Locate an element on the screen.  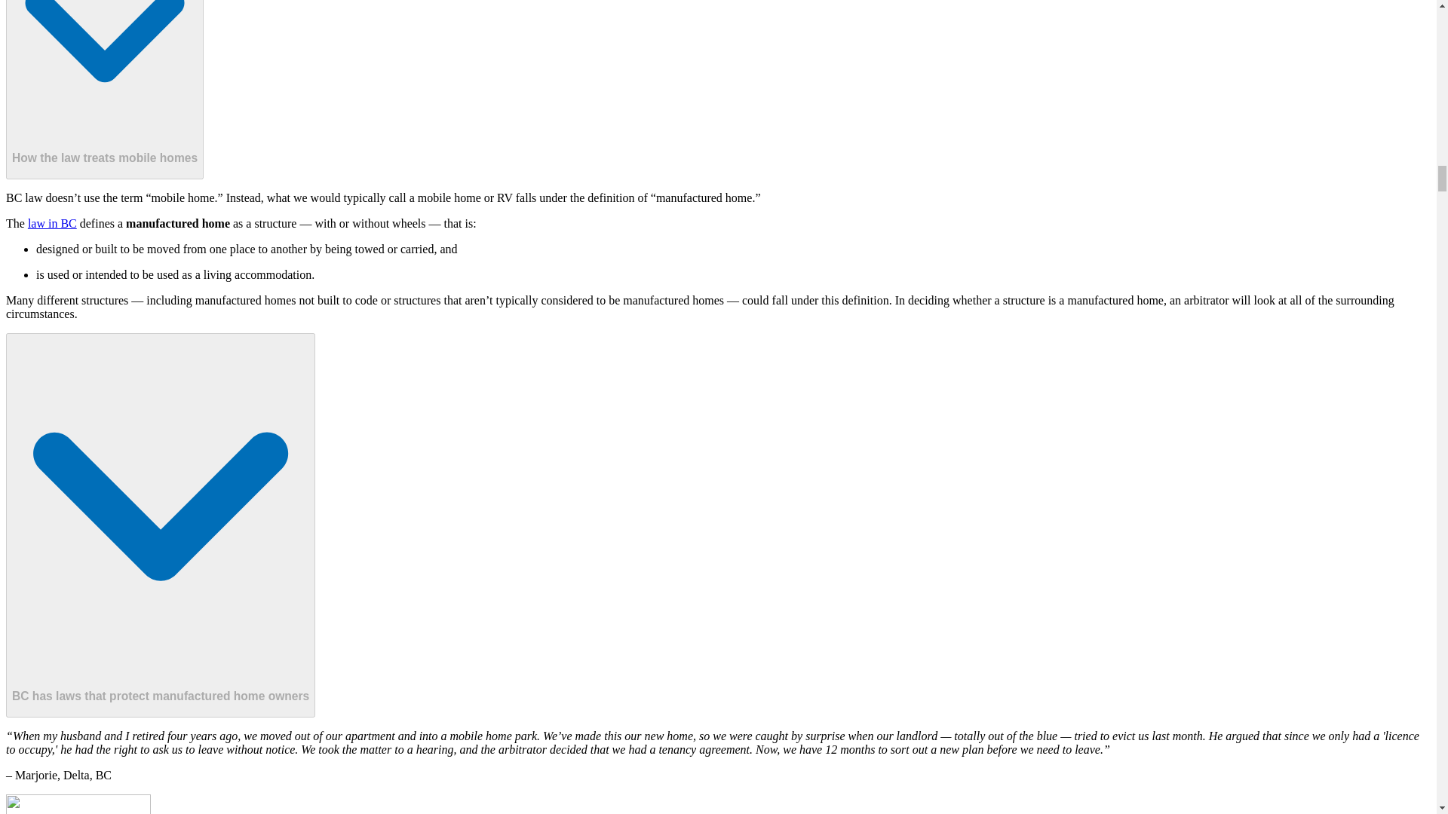
BC has laws that protect manufactured home owners is located at coordinates (160, 525).